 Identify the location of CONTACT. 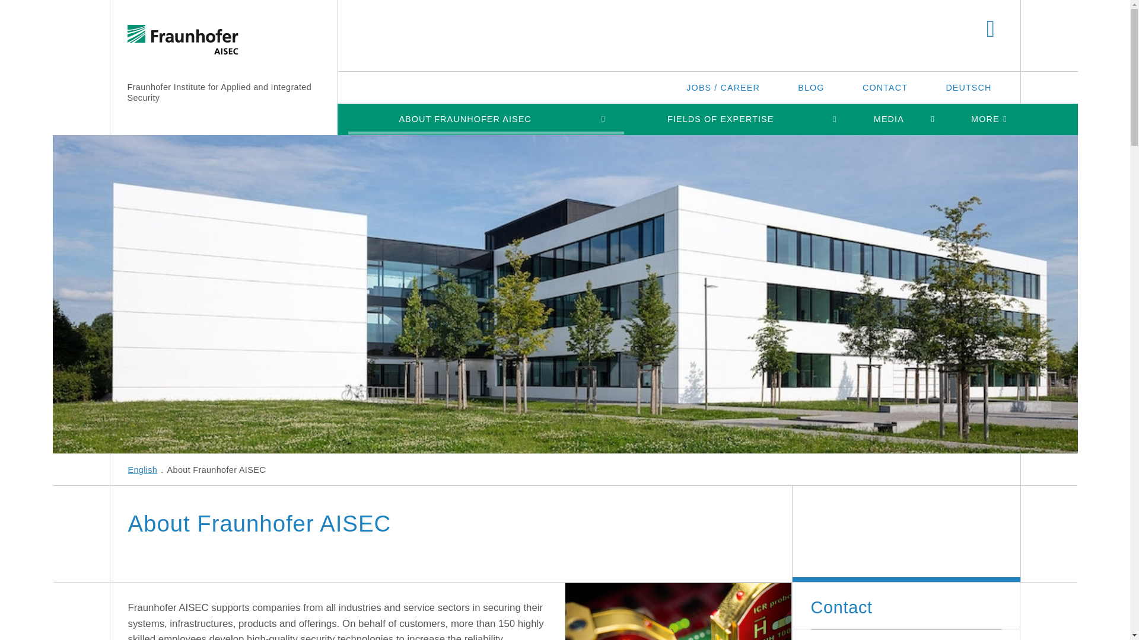
(885, 87).